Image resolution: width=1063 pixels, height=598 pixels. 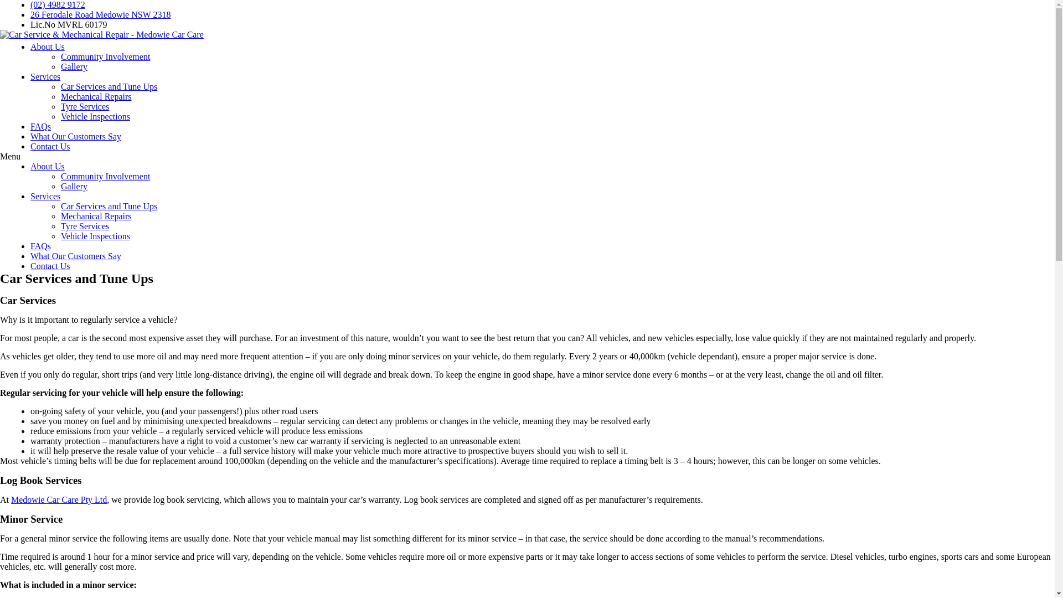 I want to click on About Us, so click(x=48, y=47).